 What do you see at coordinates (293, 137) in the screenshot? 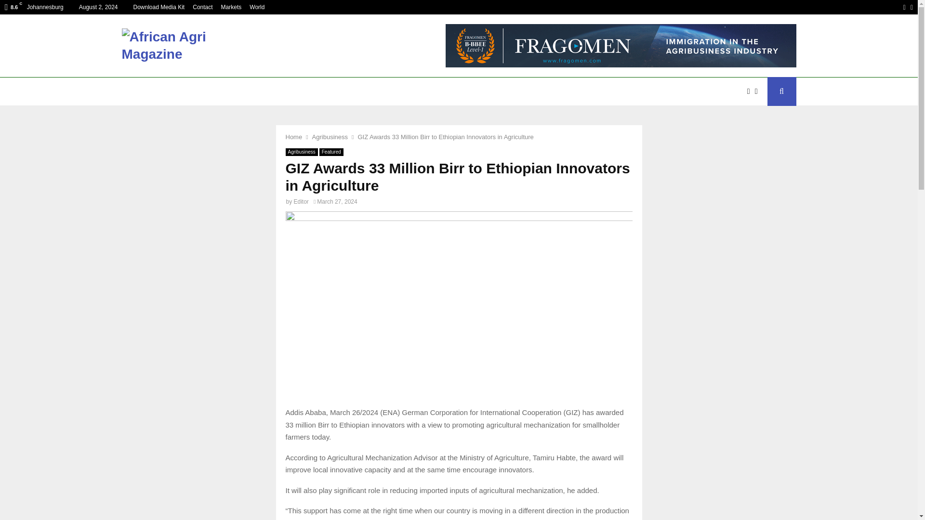
I see `Home` at bounding box center [293, 137].